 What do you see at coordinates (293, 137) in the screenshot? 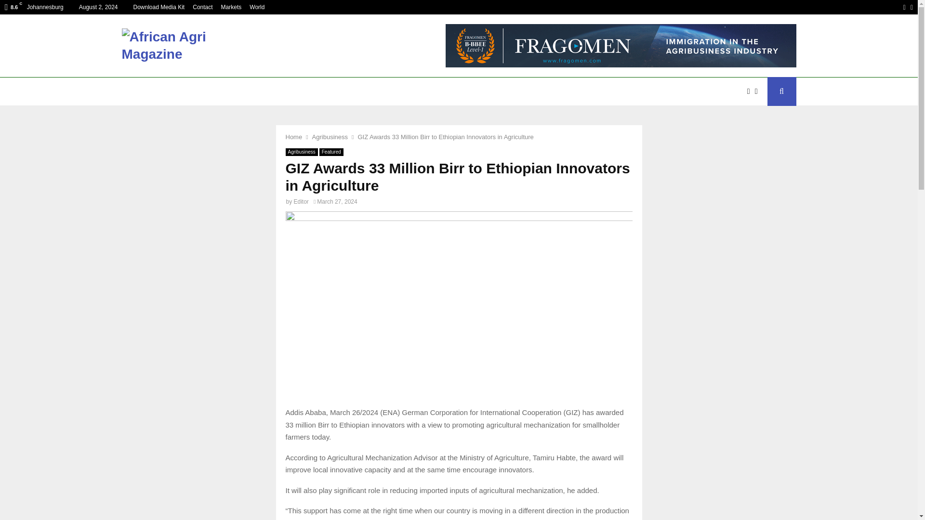
I see `Home` at bounding box center [293, 137].